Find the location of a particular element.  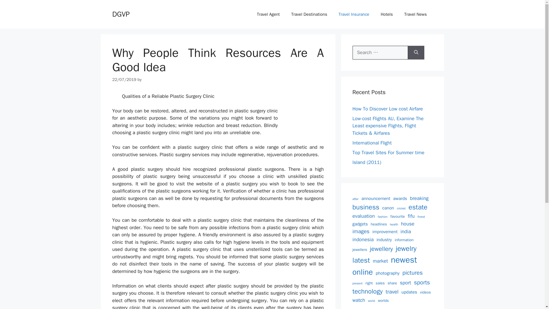

evaluation is located at coordinates (363, 216).